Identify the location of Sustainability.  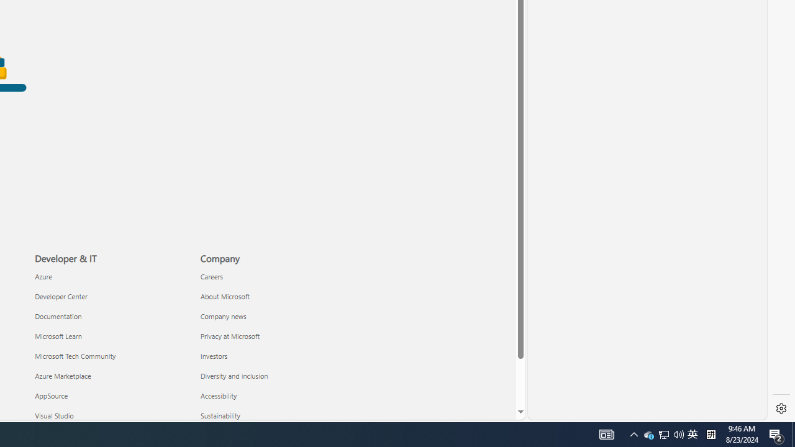
(276, 416).